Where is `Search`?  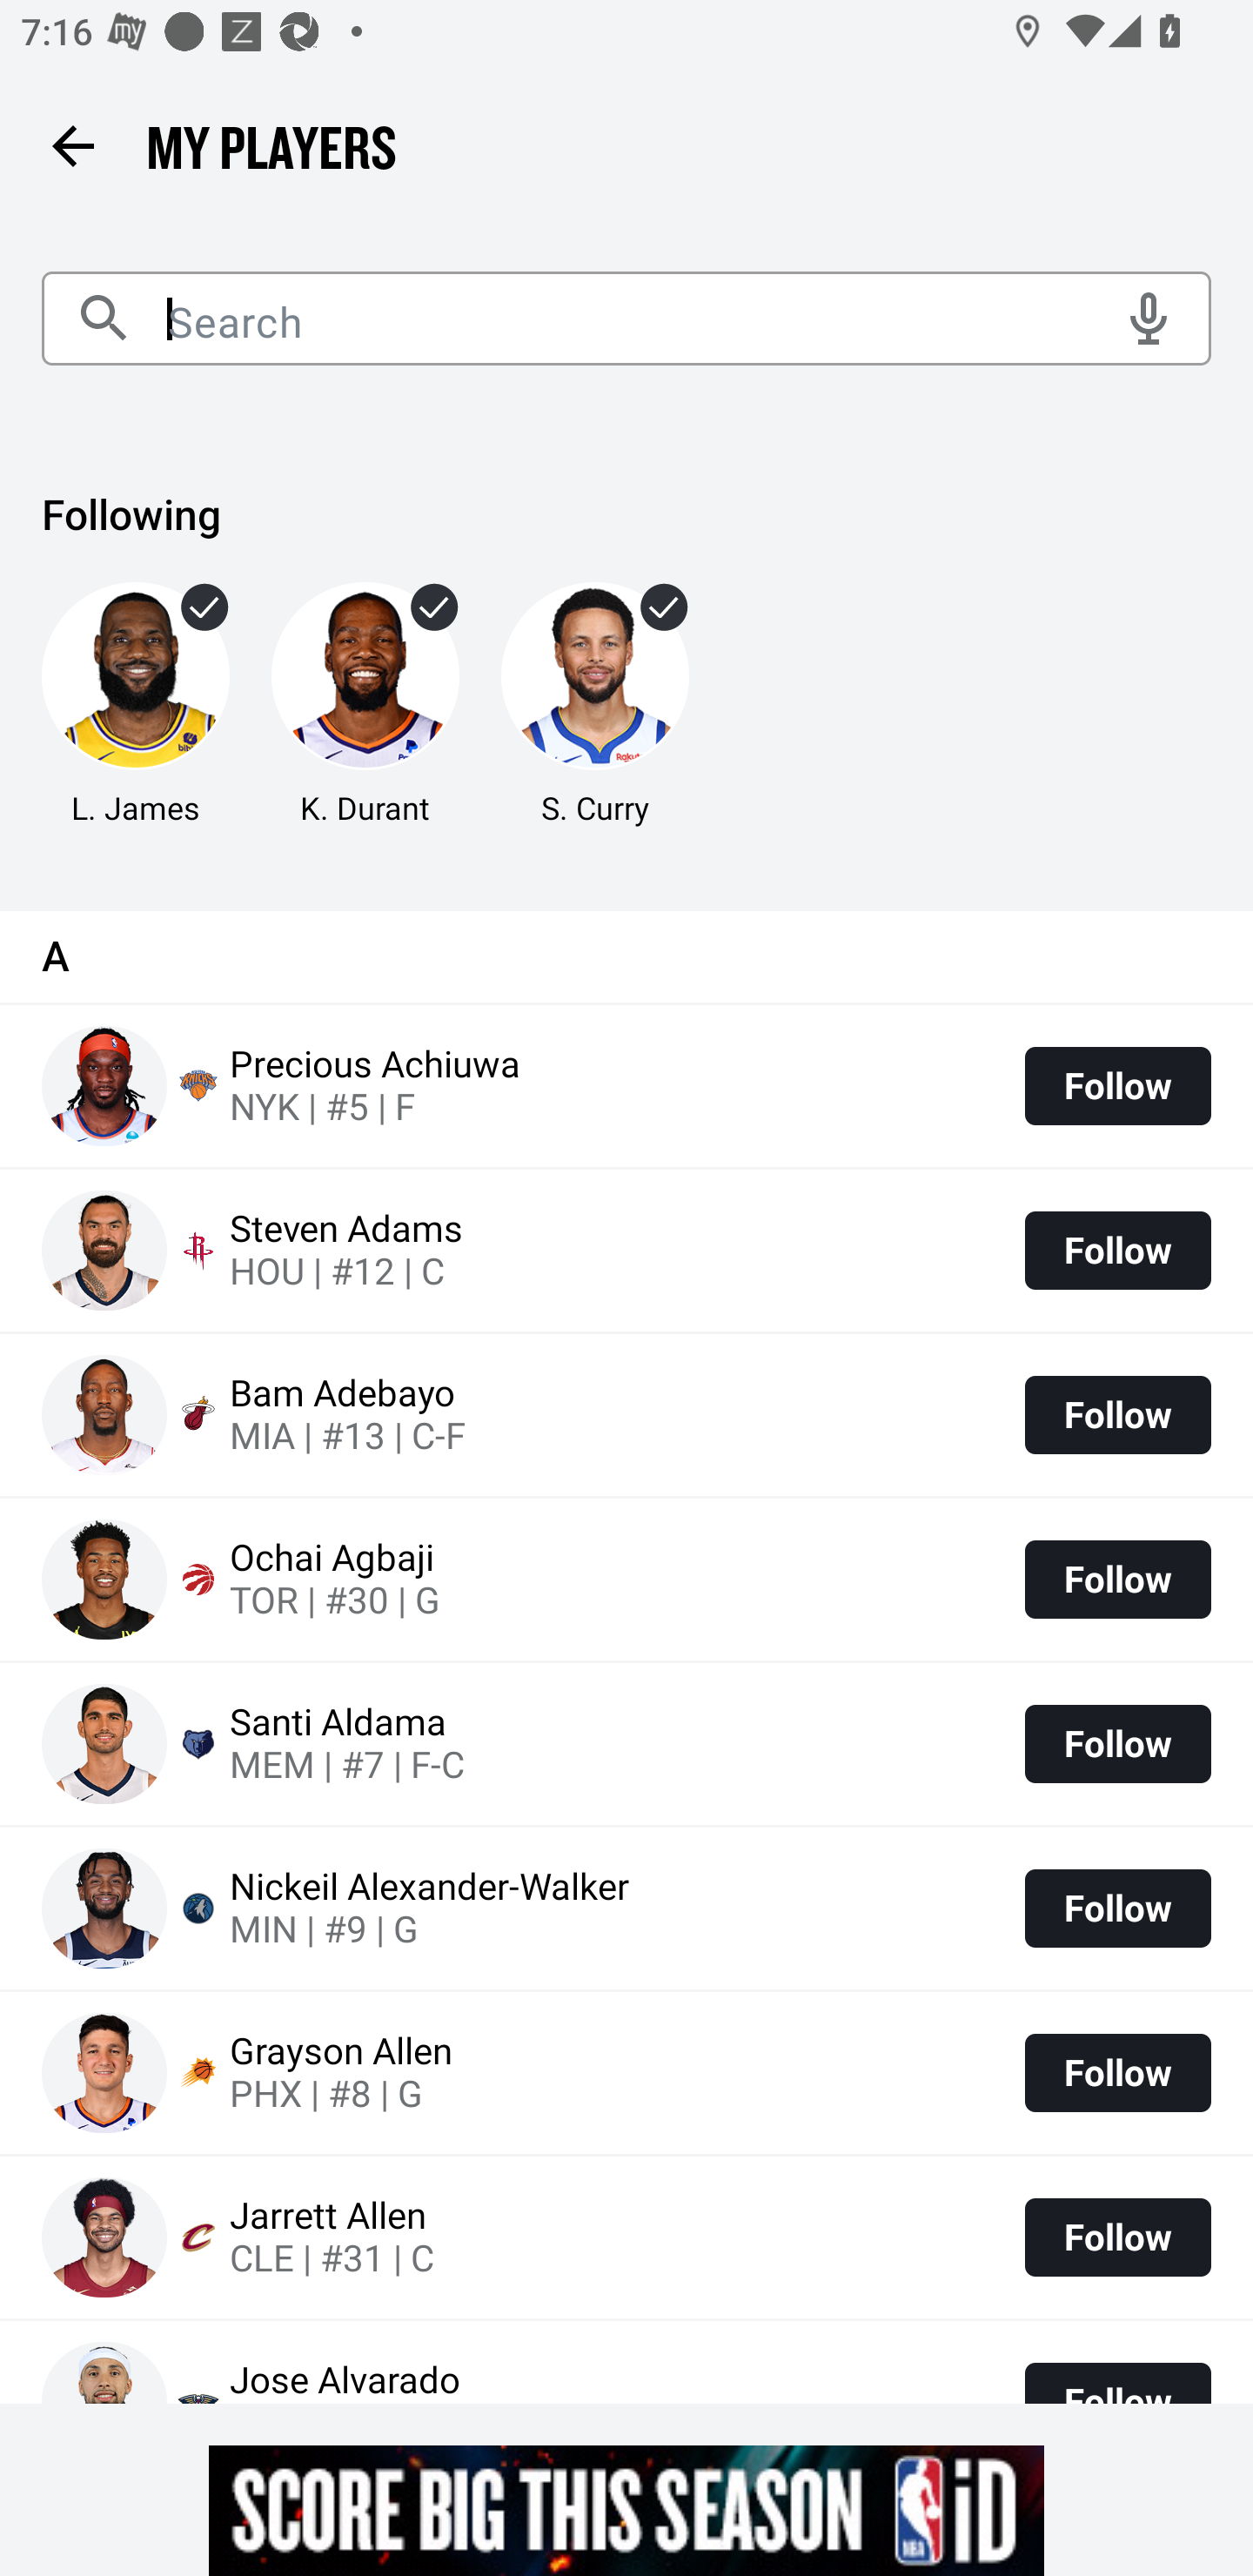
Search is located at coordinates (626, 319).